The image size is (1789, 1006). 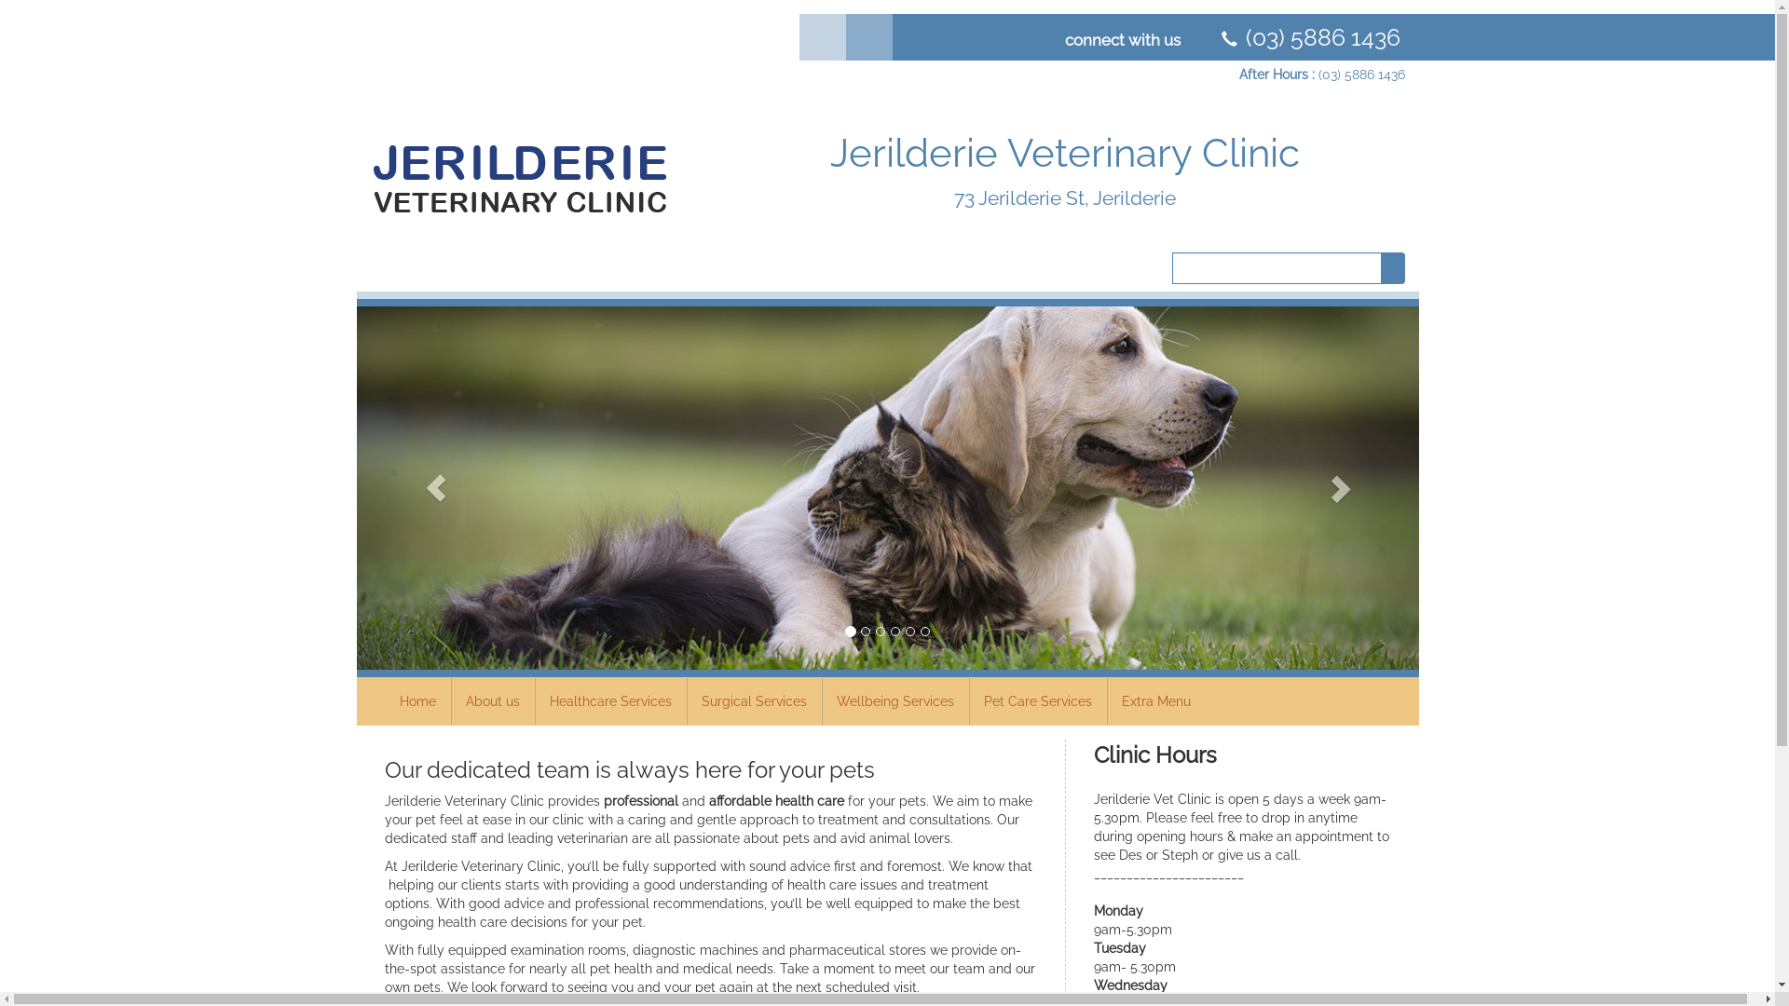 I want to click on Surgical Services, so click(x=753, y=701).